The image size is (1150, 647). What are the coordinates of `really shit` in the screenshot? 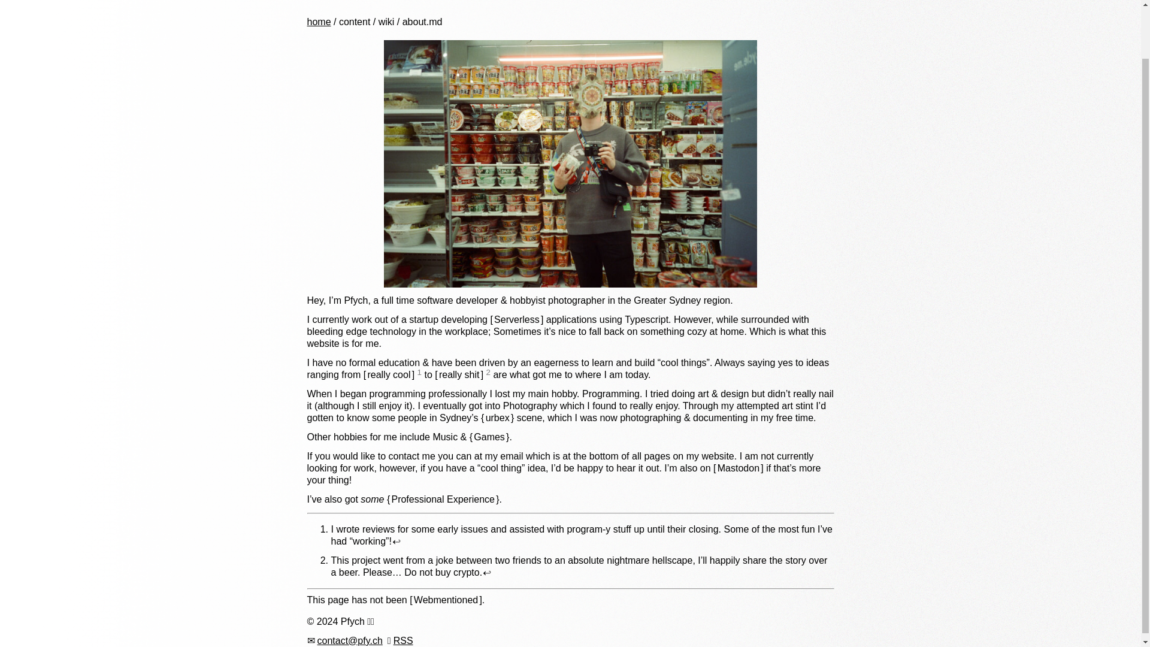 It's located at (459, 374).